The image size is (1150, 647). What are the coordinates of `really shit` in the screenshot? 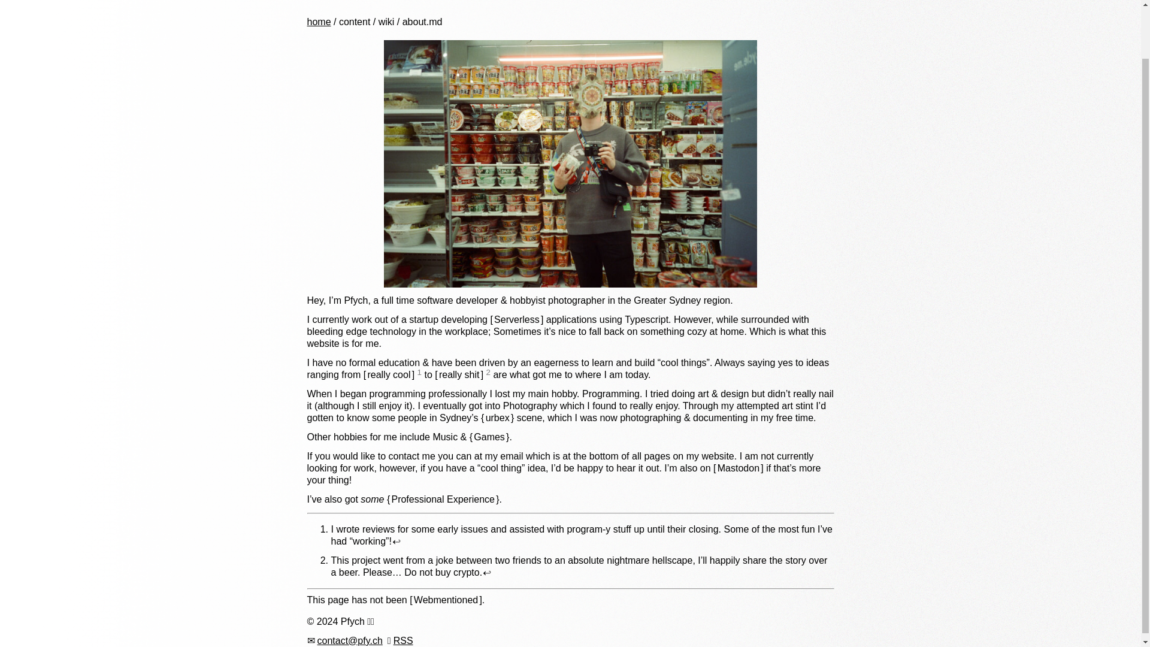 It's located at (459, 374).